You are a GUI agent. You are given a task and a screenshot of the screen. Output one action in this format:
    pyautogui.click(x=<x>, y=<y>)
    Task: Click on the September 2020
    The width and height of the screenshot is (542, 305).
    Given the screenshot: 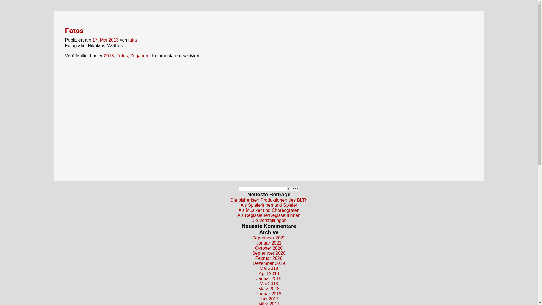 What is the action you would take?
    pyautogui.click(x=269, y=253)
    